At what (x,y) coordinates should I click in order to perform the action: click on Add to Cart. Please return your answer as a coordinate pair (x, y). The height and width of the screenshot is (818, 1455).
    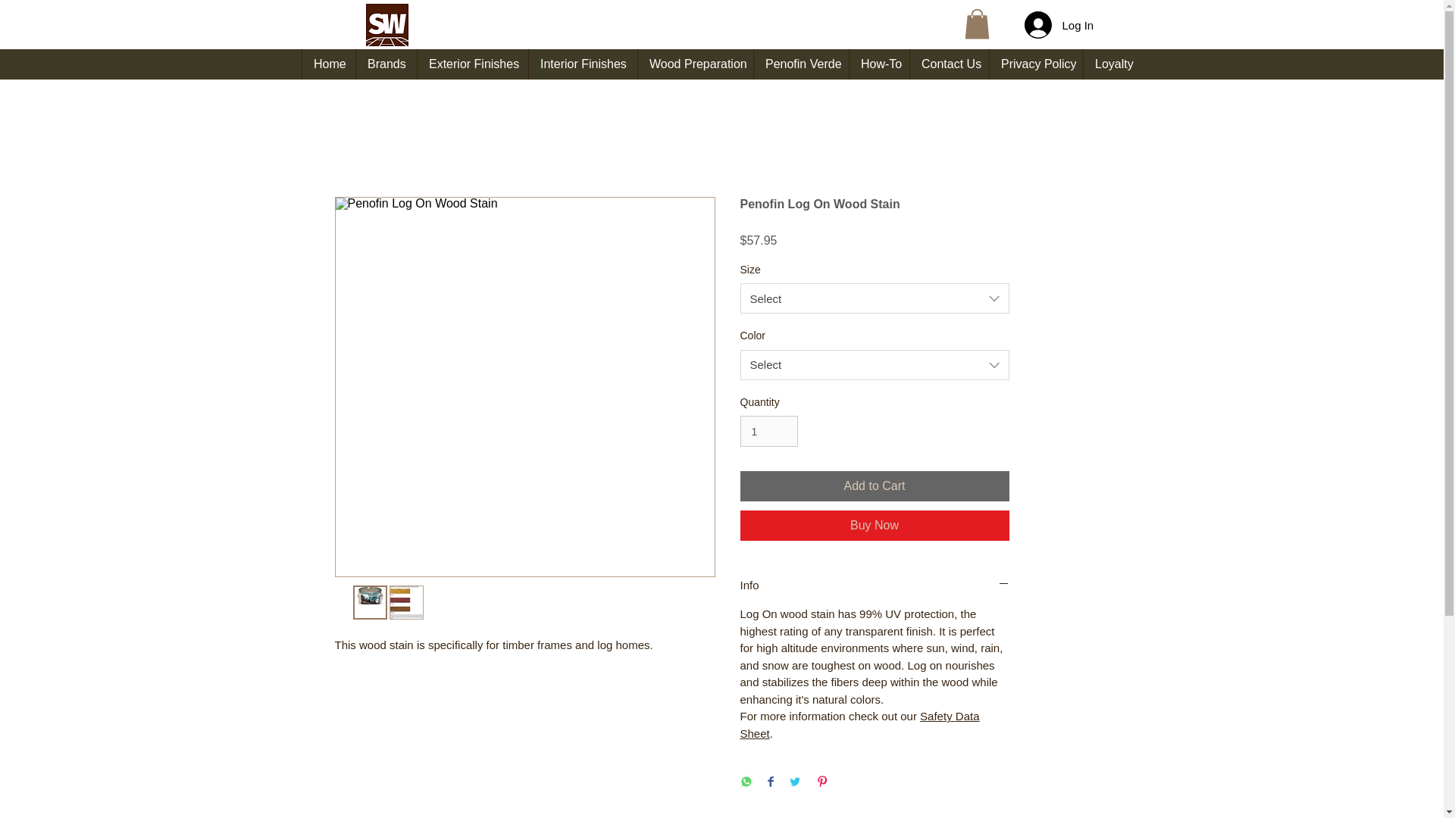
    Looking at the image, I should click on (873, 486).